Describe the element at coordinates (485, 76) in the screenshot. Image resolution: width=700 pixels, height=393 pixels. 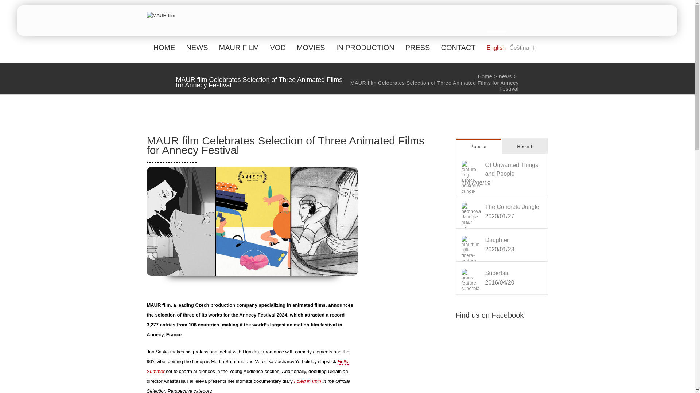
I see `Home` at that location.